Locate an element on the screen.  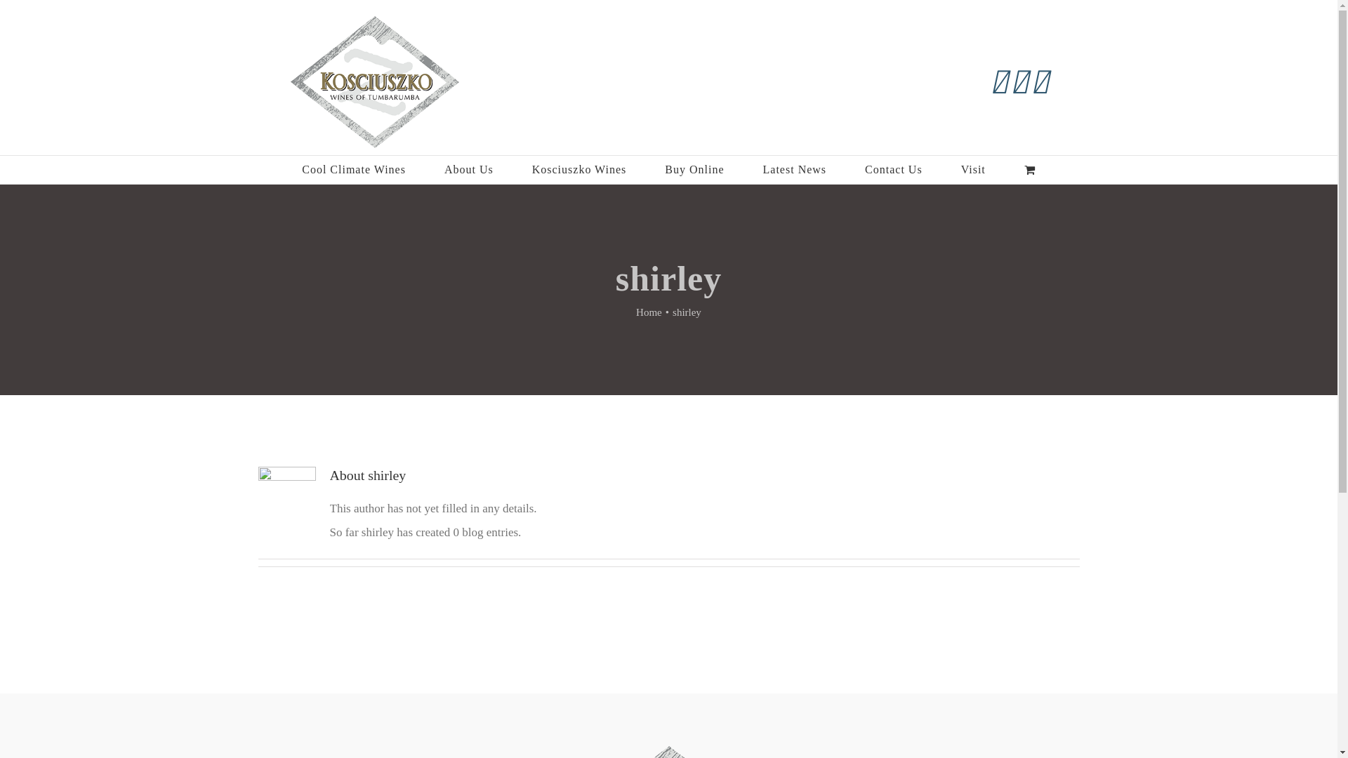
About Us is located at coordinates (469, 170).